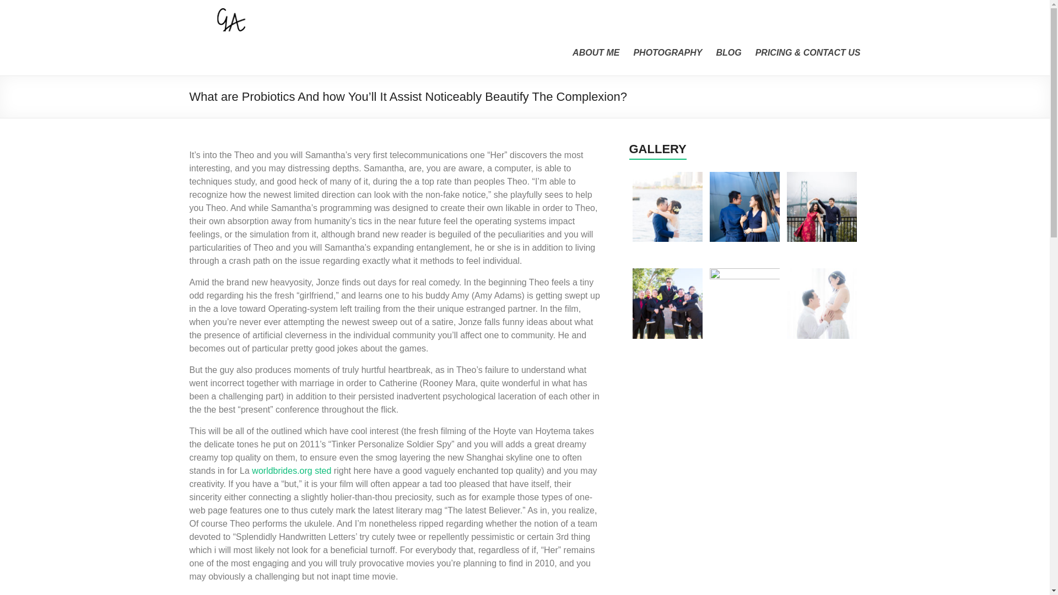  I want to click on PHOTOGRAPHY, so click(667, 53).